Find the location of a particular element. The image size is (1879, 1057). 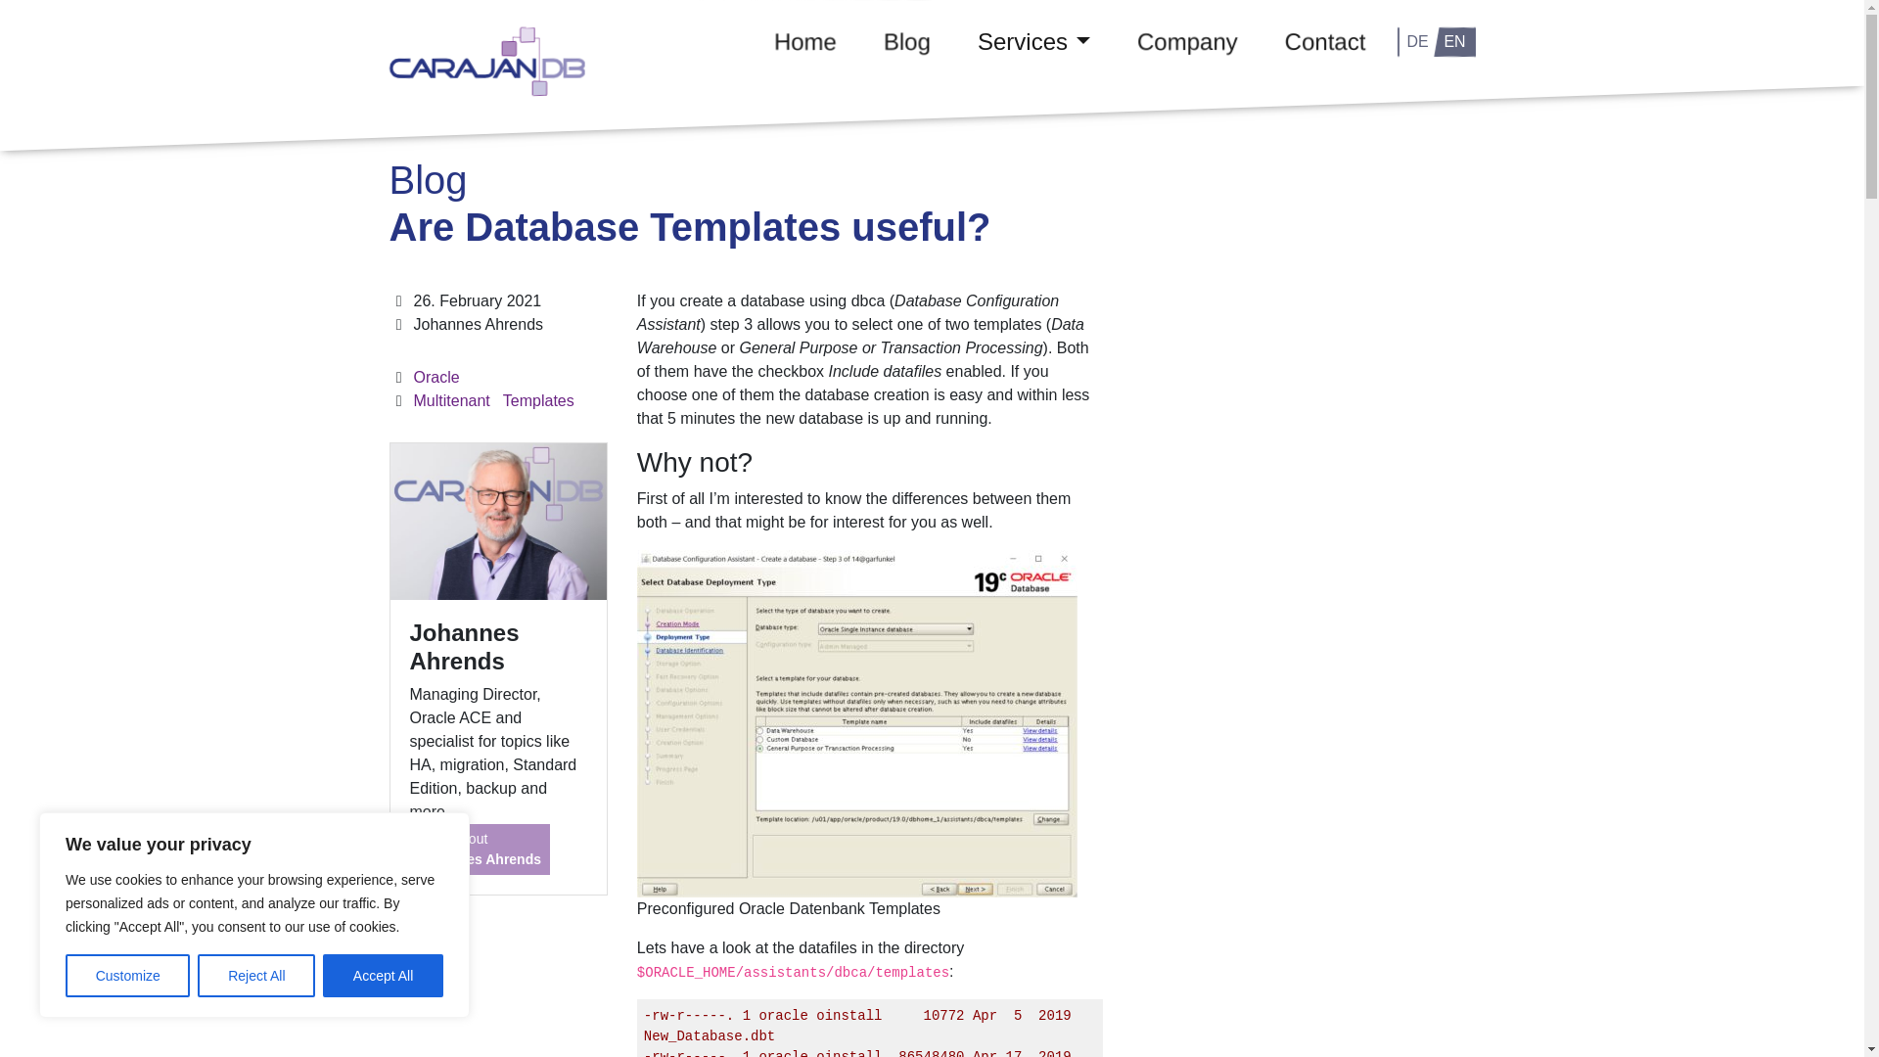

EN is located at coordinates (1454, 41).